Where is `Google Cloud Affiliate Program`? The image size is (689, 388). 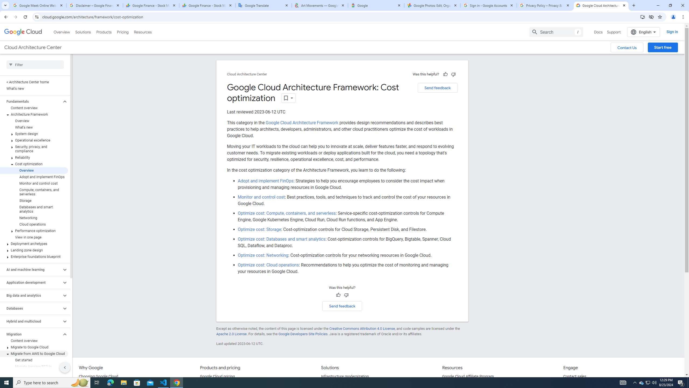
Google Cloud Affiliate Program is located at coordinates (468, 377).